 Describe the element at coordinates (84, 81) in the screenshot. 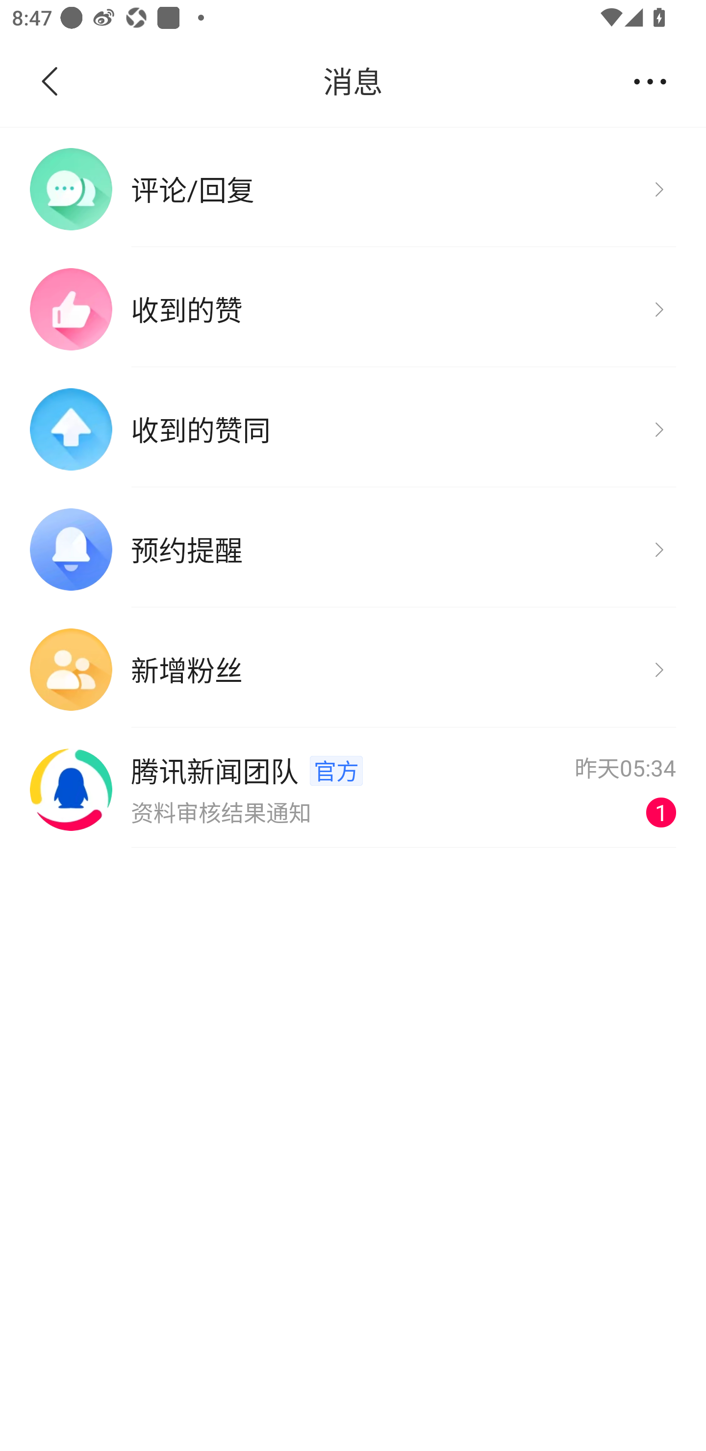

I see `返回，可点击` at that location.